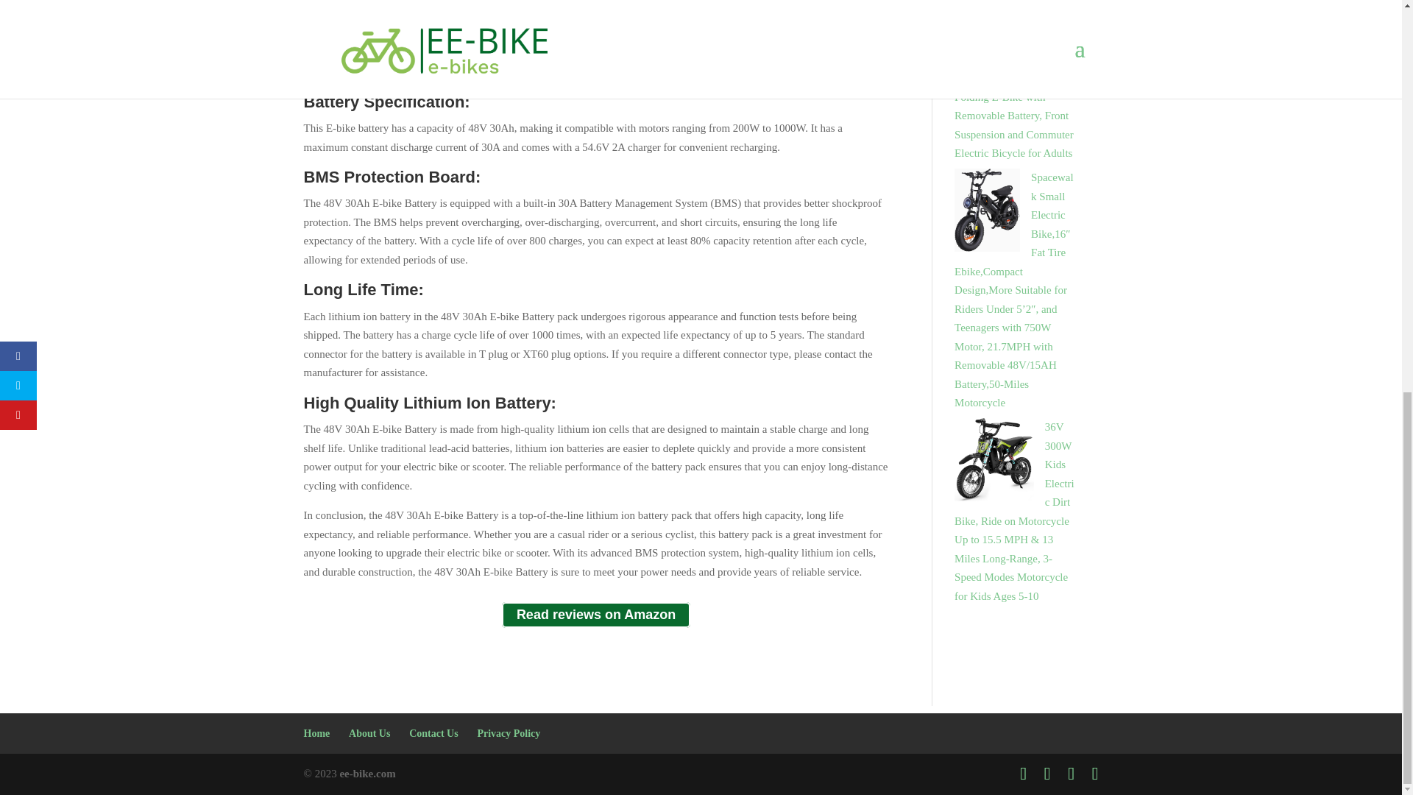 This screenshot has height=795, width=1413. What do you see at coordinates (433, 733) in the screenshot?
I see `Contact Us` at bounding box center [433, 733].